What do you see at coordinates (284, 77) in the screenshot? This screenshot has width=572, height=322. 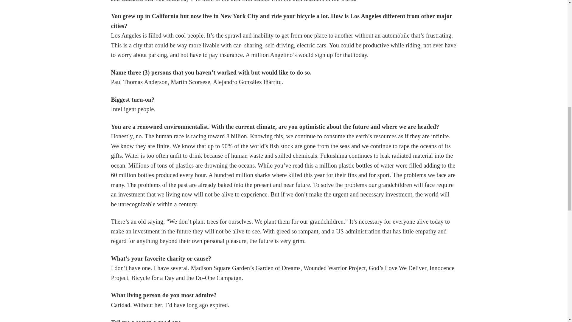 I see `Page 1` at bounding box center [284, 77].